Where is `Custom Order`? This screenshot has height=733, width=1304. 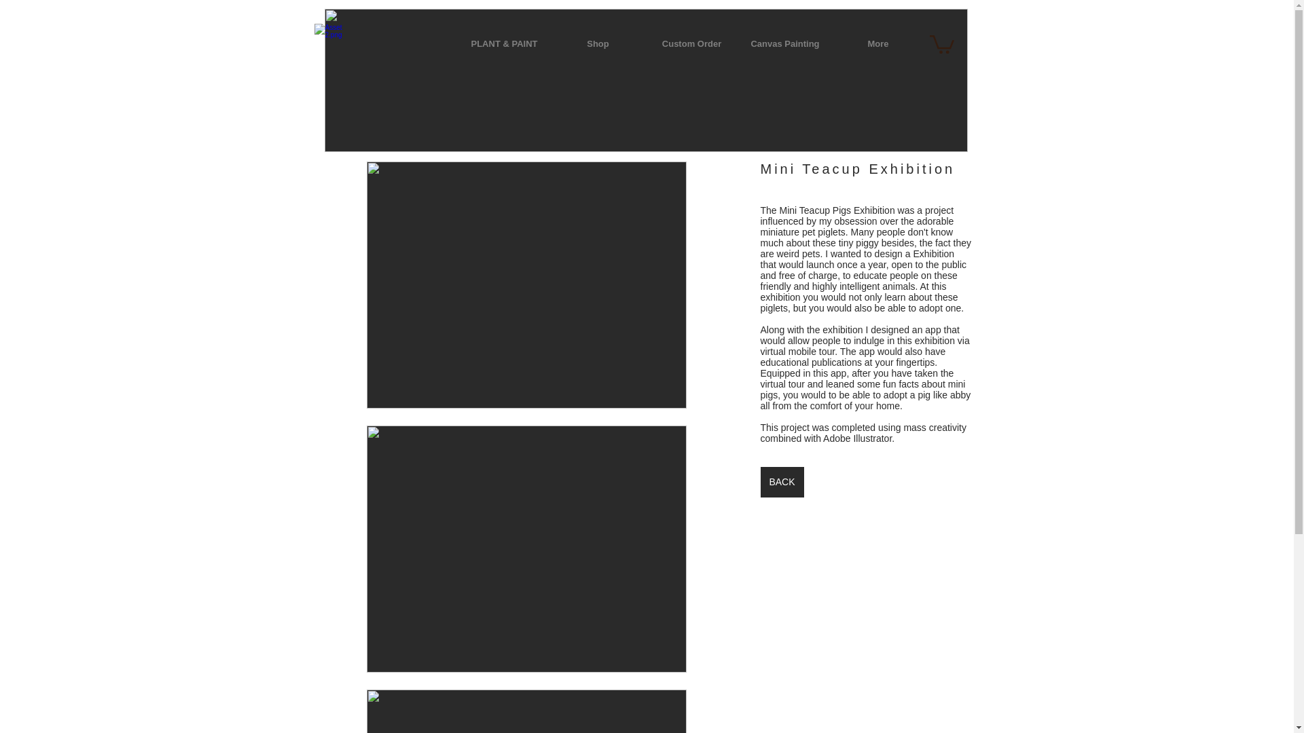 Custom Order is located at coordinates (692, 43).